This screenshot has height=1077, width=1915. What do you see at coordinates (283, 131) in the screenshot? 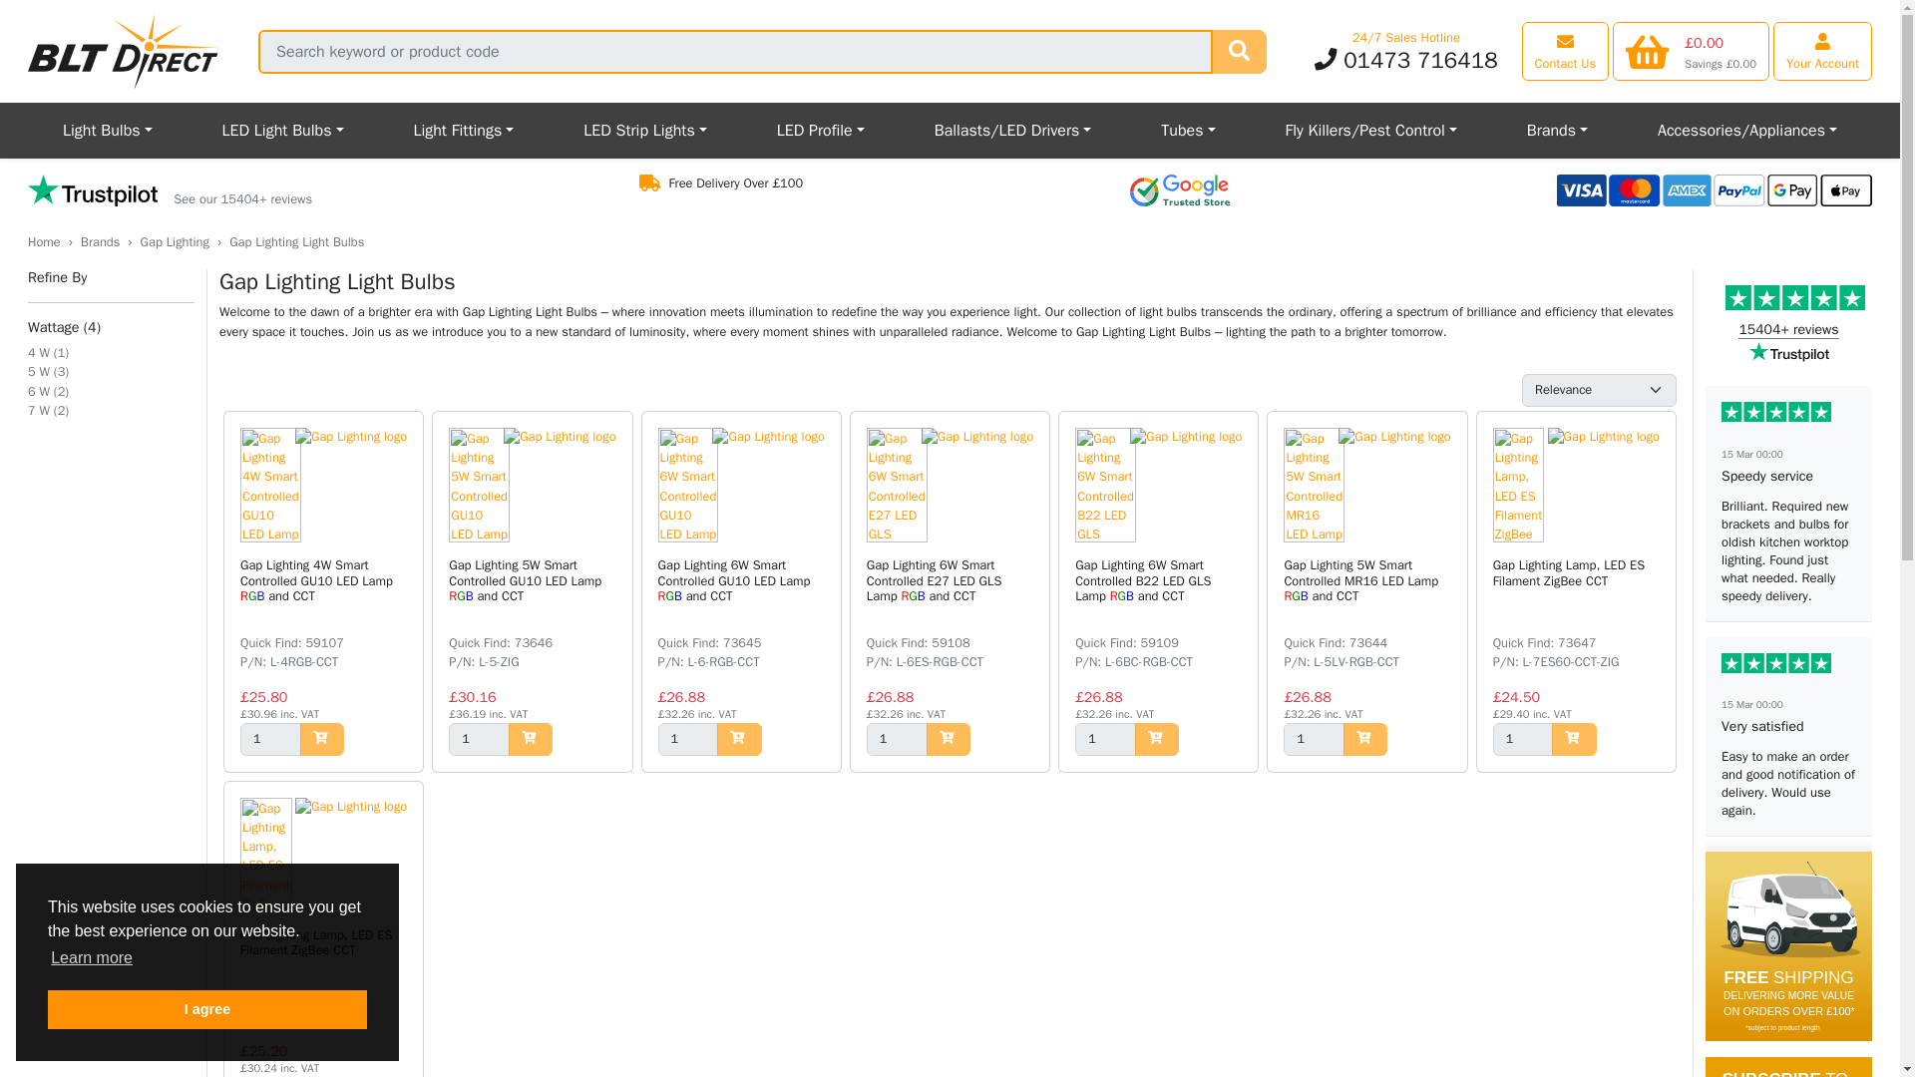
I see `LED Light Bulbs` at bounding box center [283, 131].